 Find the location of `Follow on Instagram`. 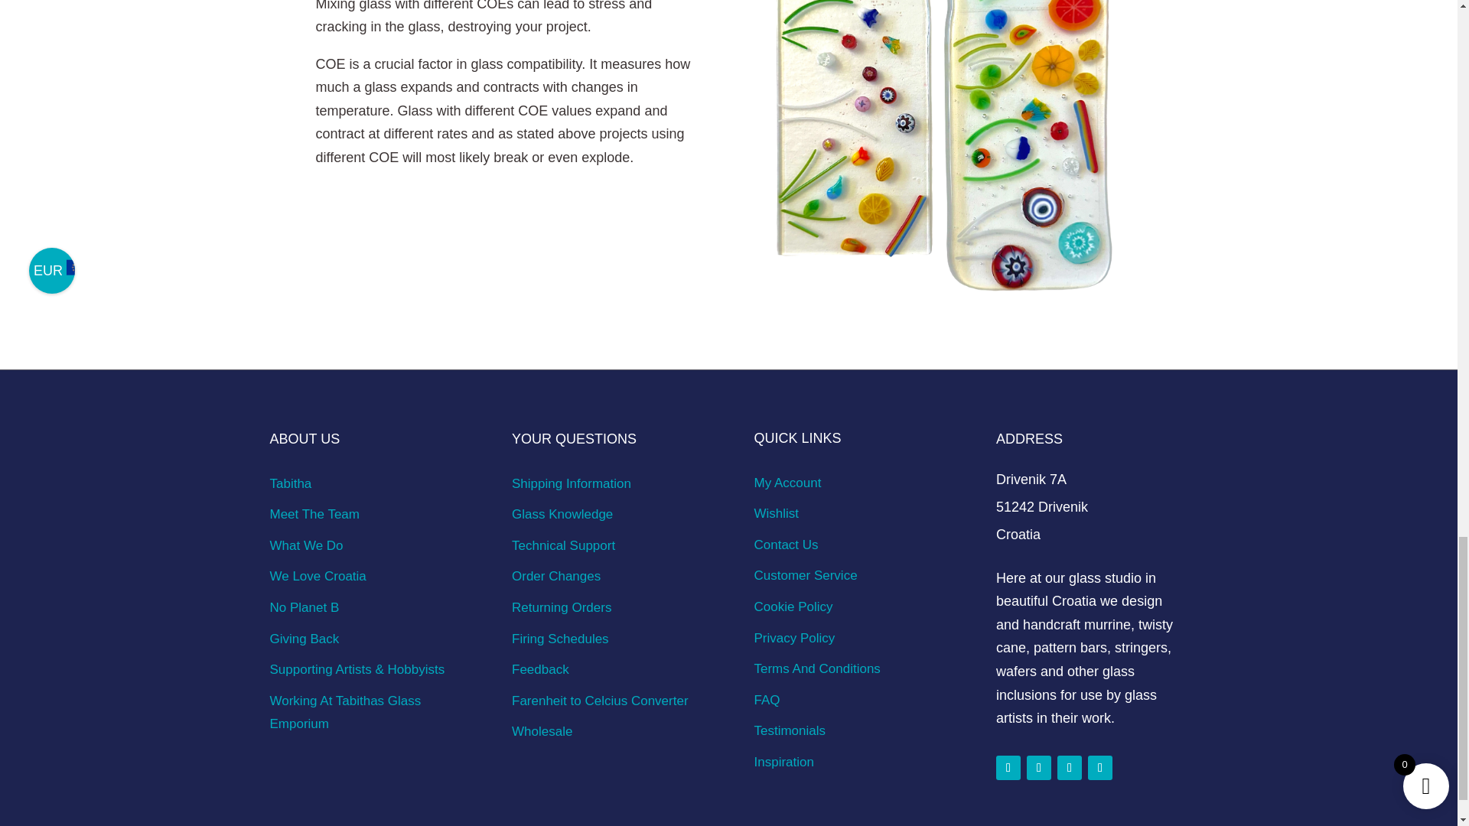

Follow on Instagram is located at coordinates (1039, 768).